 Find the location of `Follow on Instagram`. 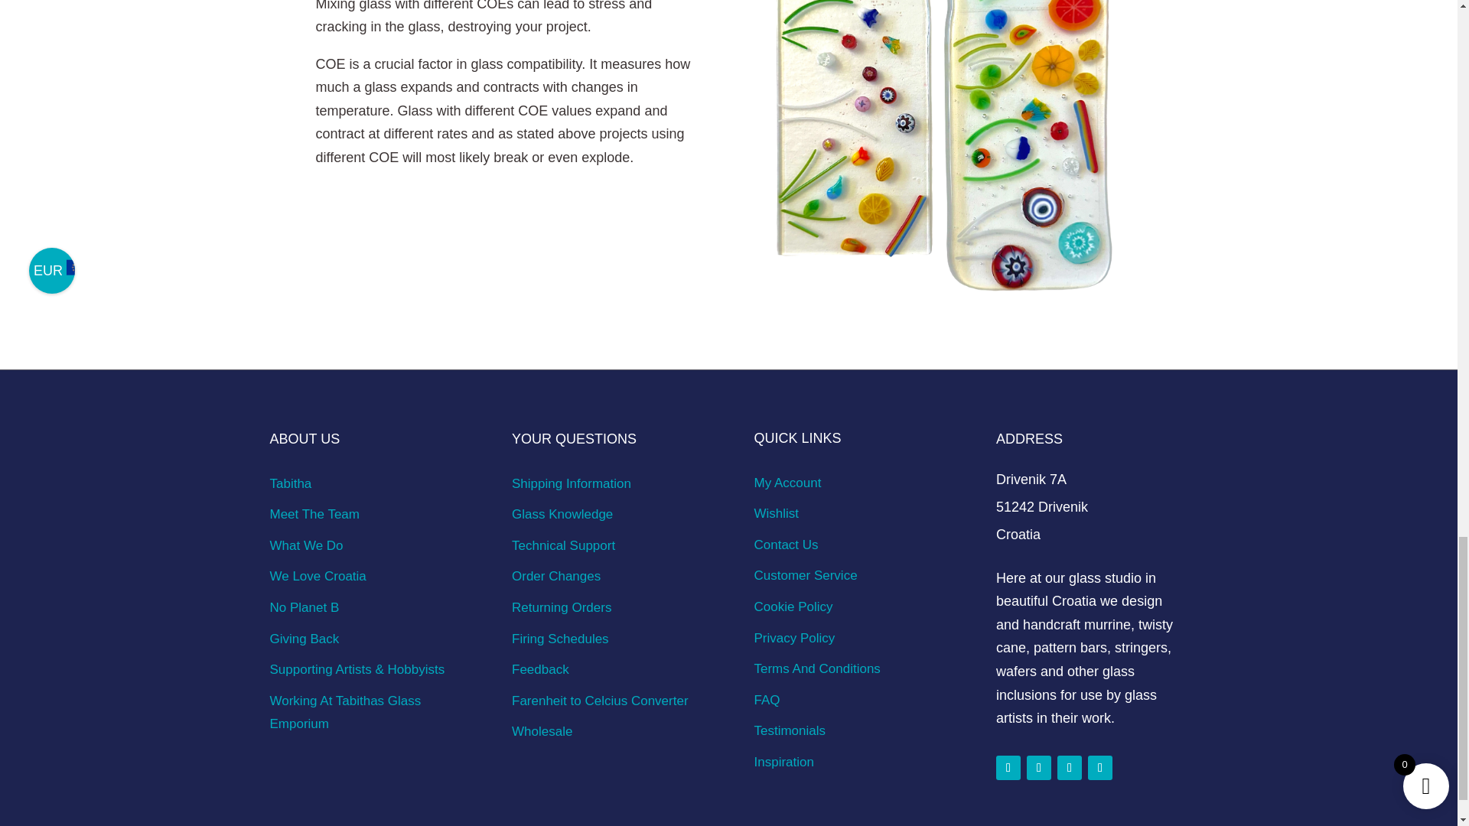

Follow on Instagram is located at coordinates (1039, 768).